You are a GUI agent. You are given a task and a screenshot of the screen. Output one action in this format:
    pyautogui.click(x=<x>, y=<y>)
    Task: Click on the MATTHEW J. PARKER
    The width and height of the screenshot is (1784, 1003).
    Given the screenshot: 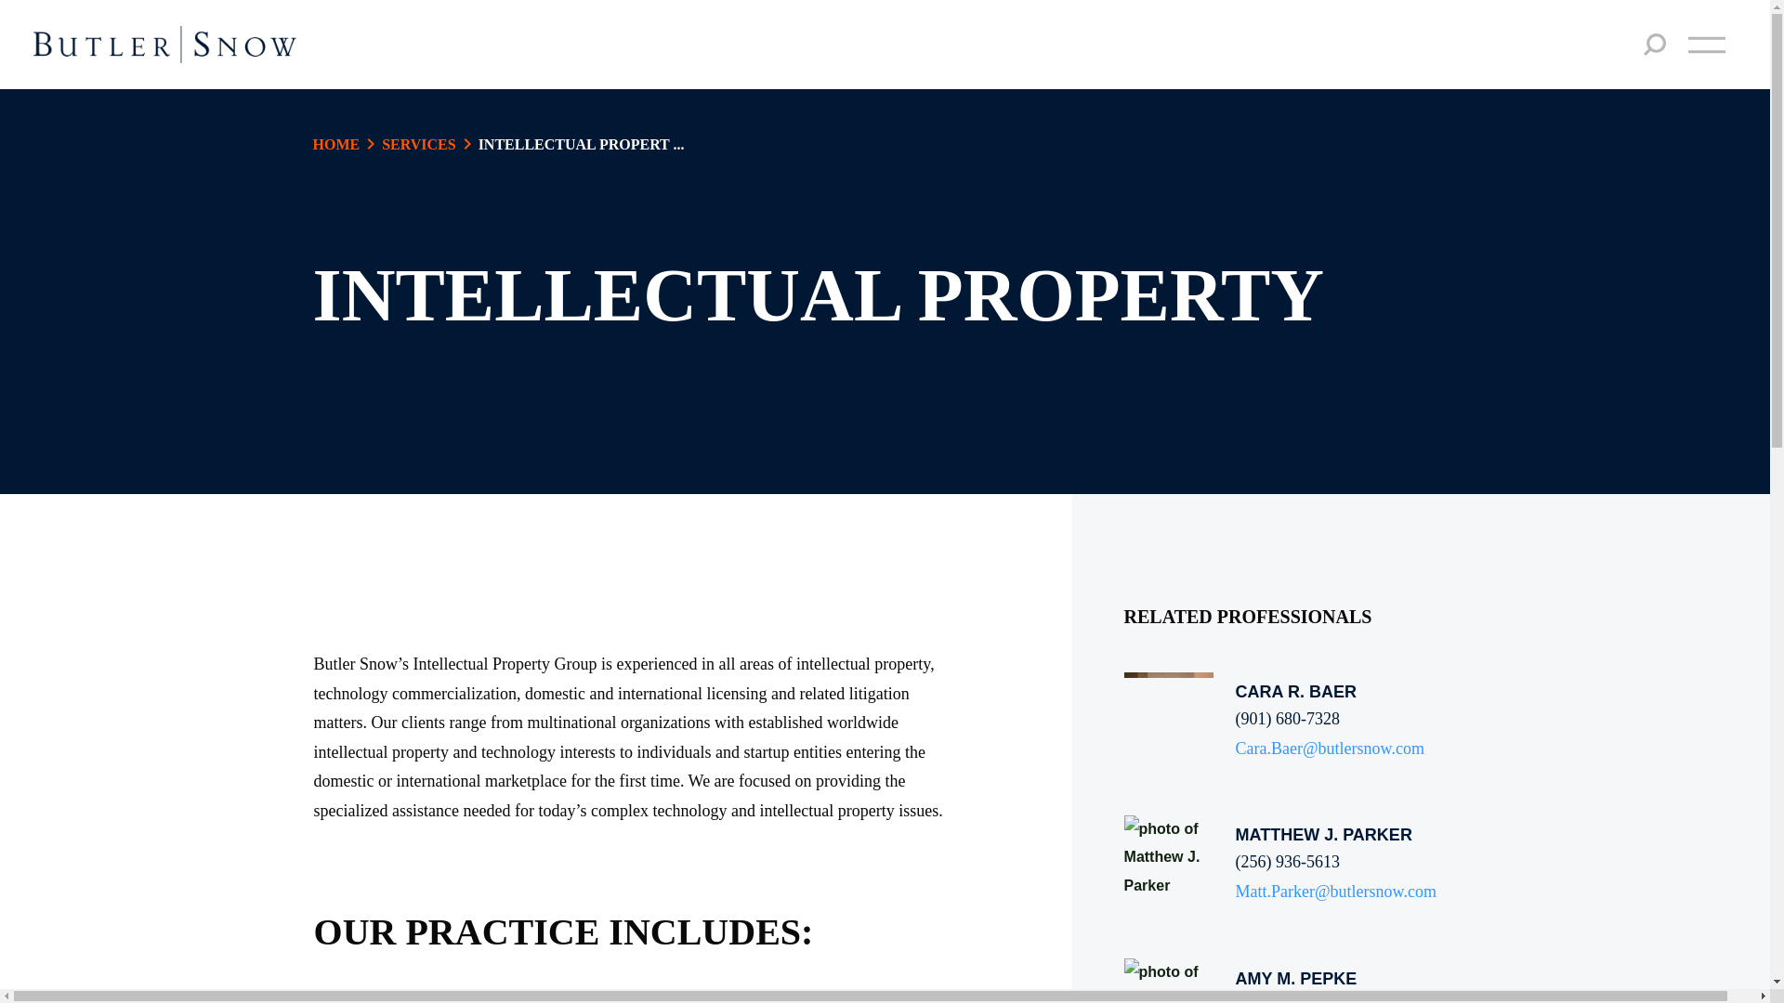 What is the action you would take?
    pyautogui.click(x=1336, y=834)
    